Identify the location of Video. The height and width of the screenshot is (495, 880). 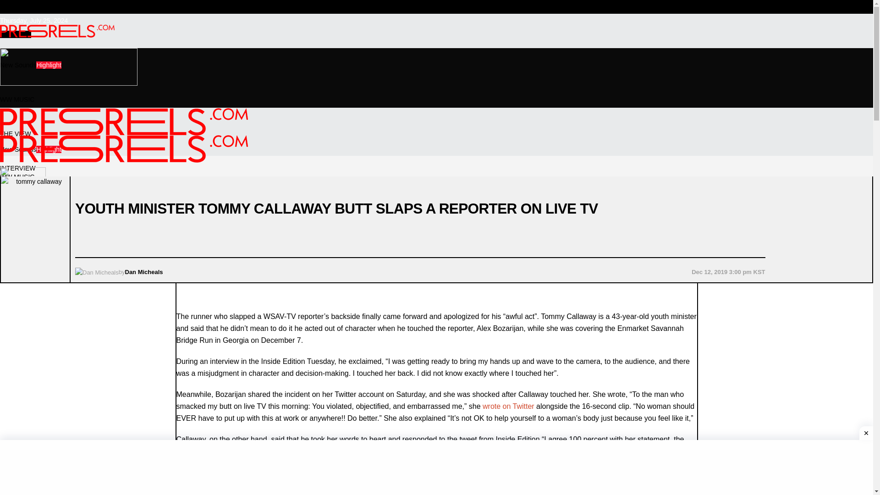
(8, 271).